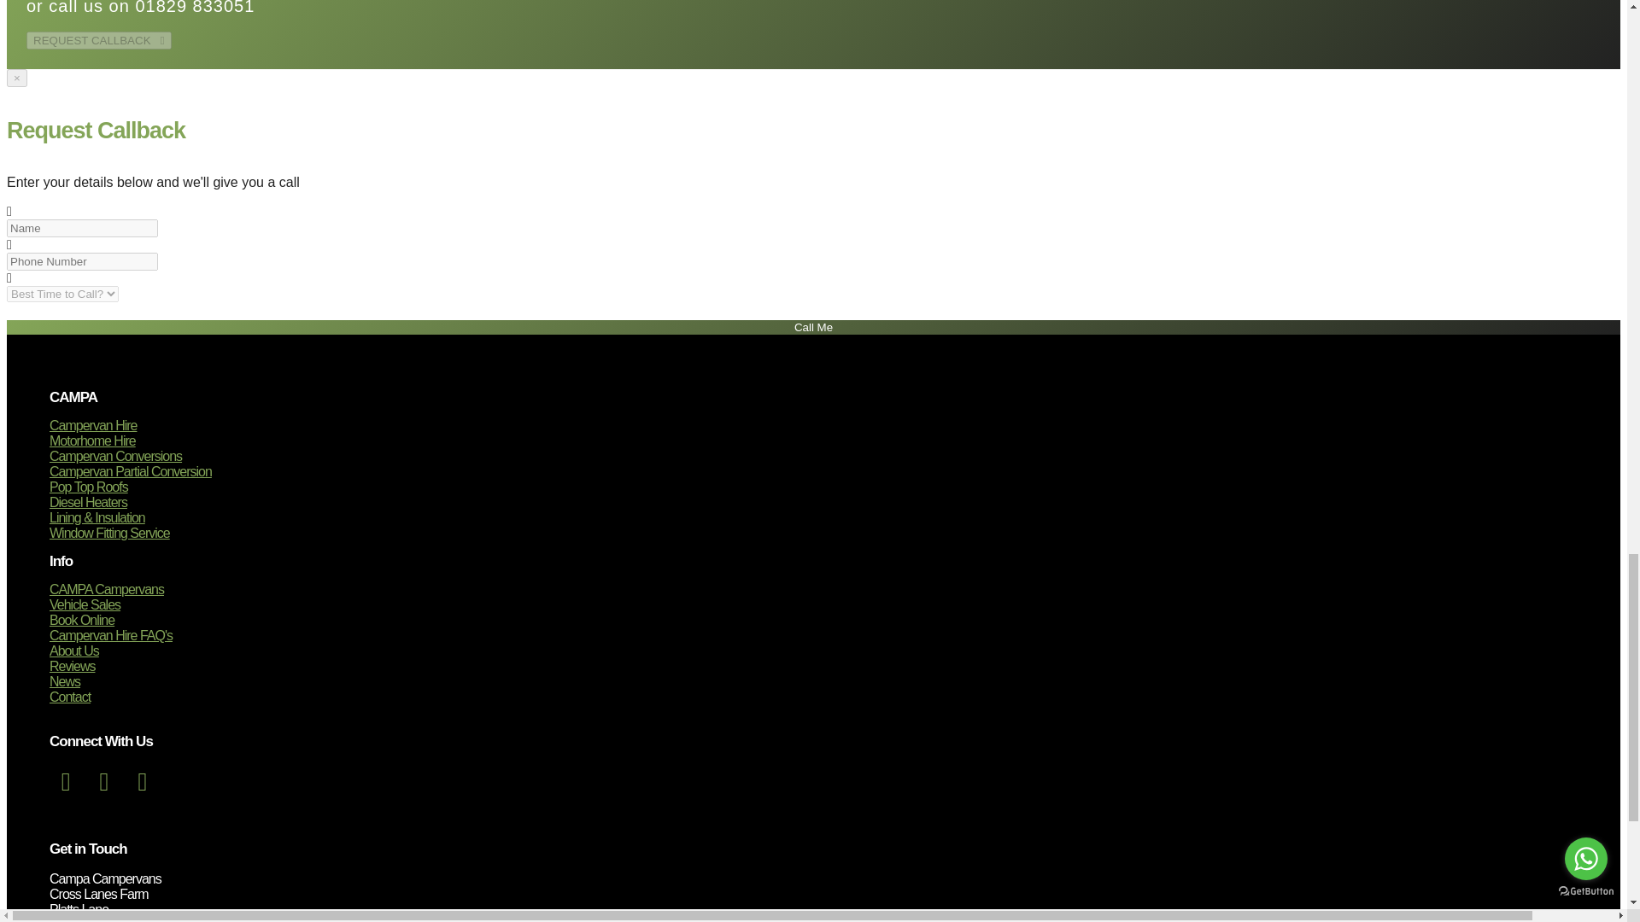  What do you see at coordinates (99, 40) in the screenshot?
I see `REQUEST CALLBACK  ` at bounding box center [99, 40].